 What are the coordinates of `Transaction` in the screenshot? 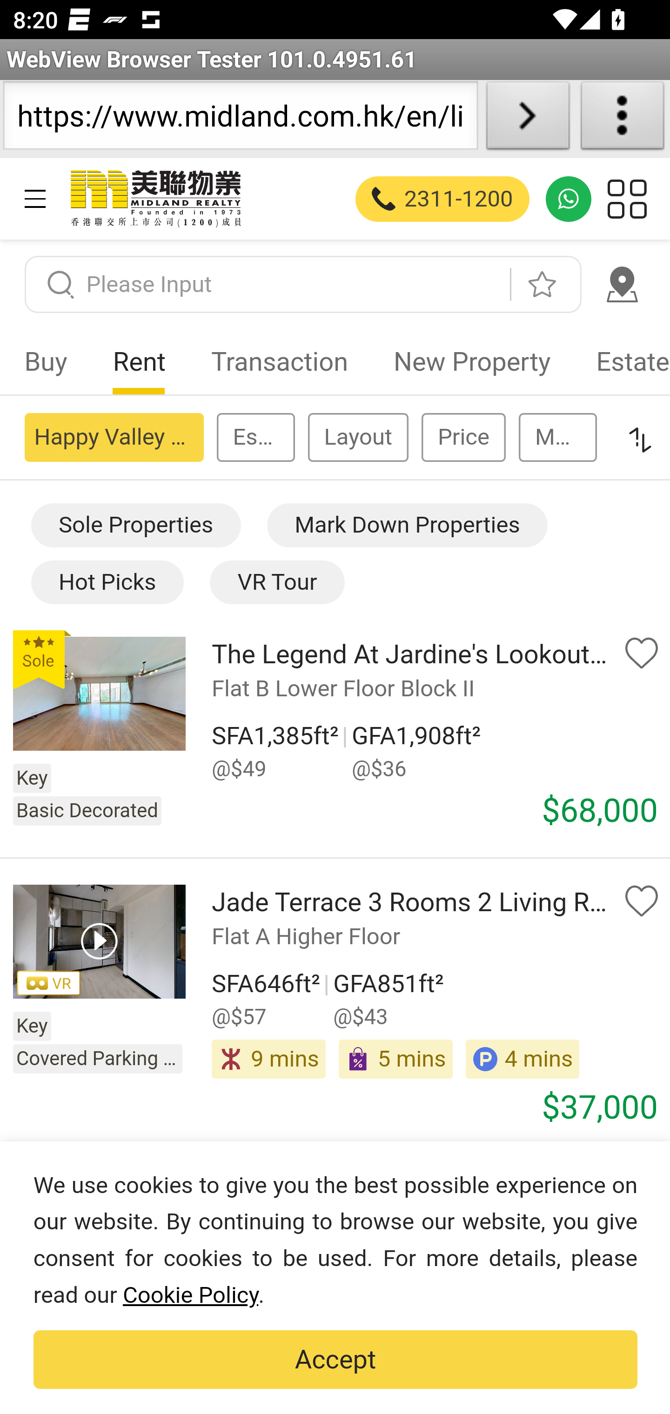 It's located at (279, 362).